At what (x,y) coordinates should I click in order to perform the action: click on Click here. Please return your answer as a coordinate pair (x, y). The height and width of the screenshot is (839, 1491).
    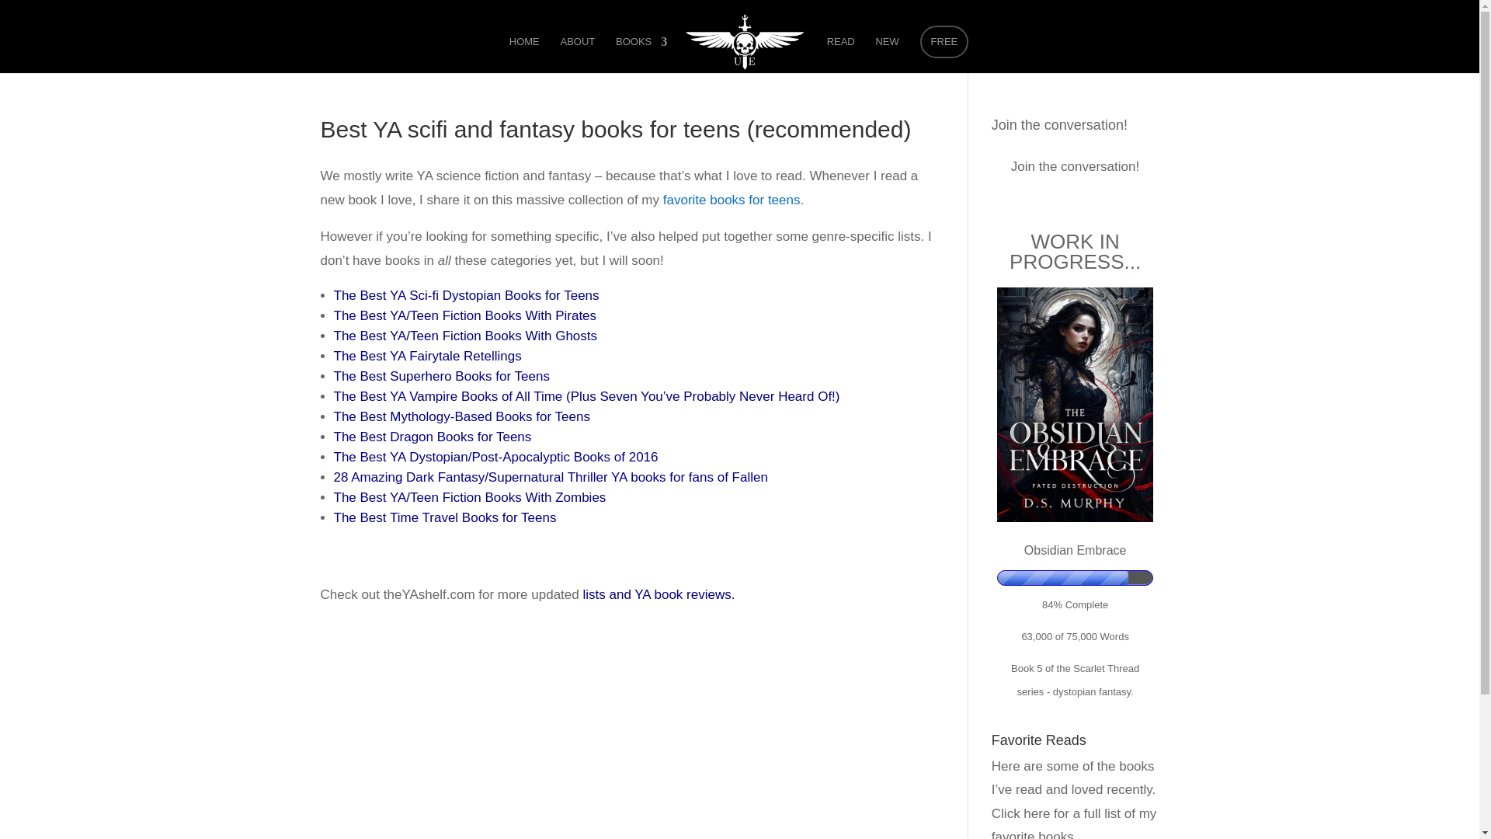
    Looking at the image, I should click on (1020, 813).